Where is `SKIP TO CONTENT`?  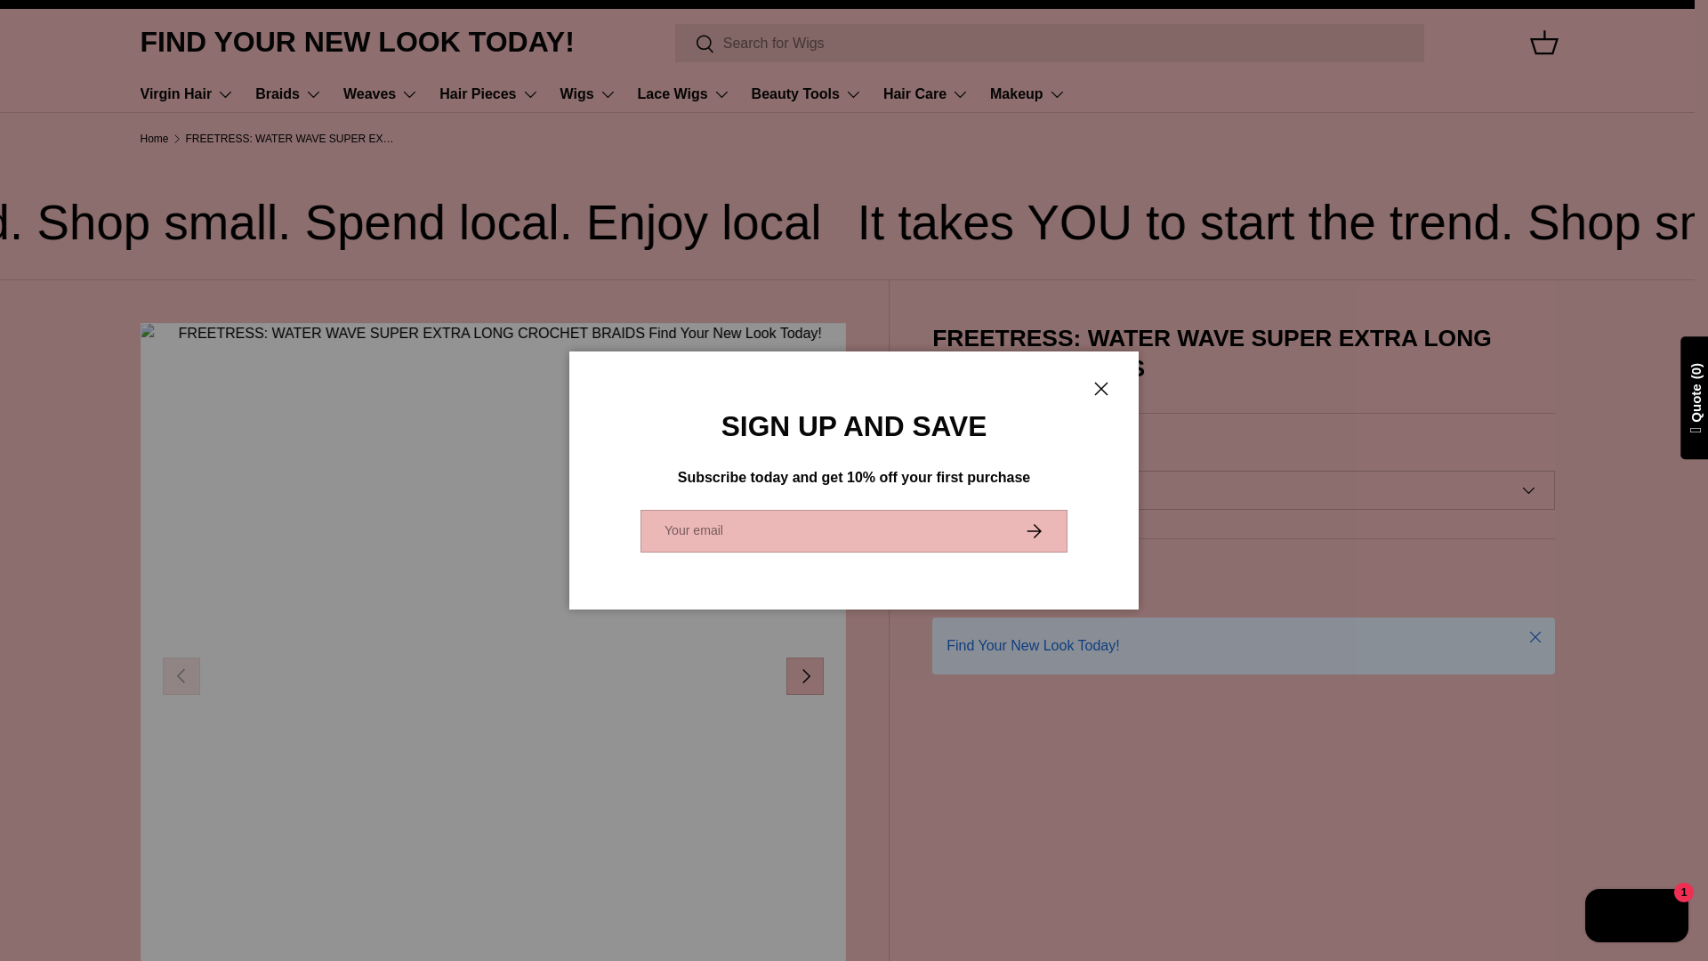
SKIP TO CONTENT is located at coordinates (80, 25).